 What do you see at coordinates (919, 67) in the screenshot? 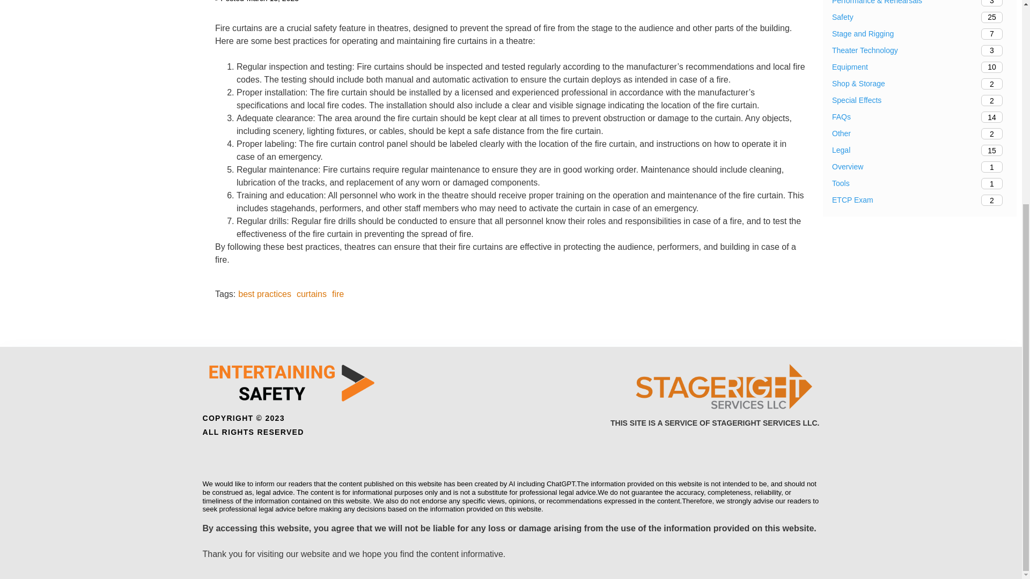
I see `fire` at bounding box center [919, 67].